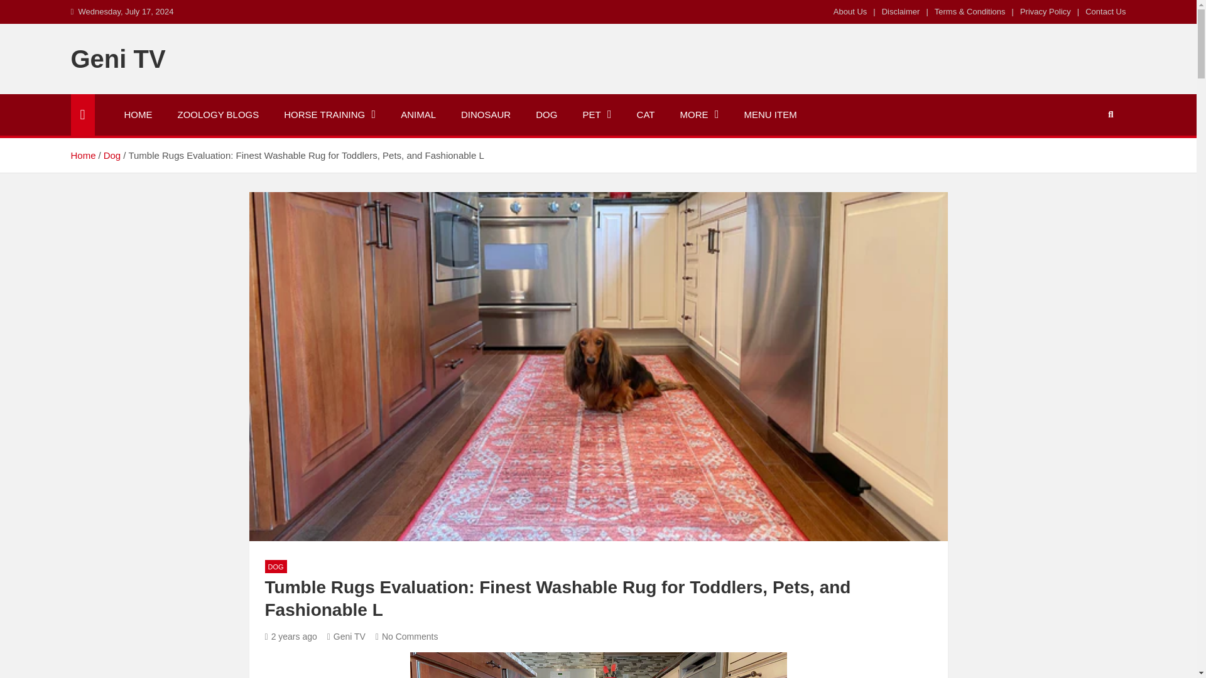 Image resolution: width=1206 pixels, height=678 pixels. I want to click on HORSE TRAINING, so click(330, 115).